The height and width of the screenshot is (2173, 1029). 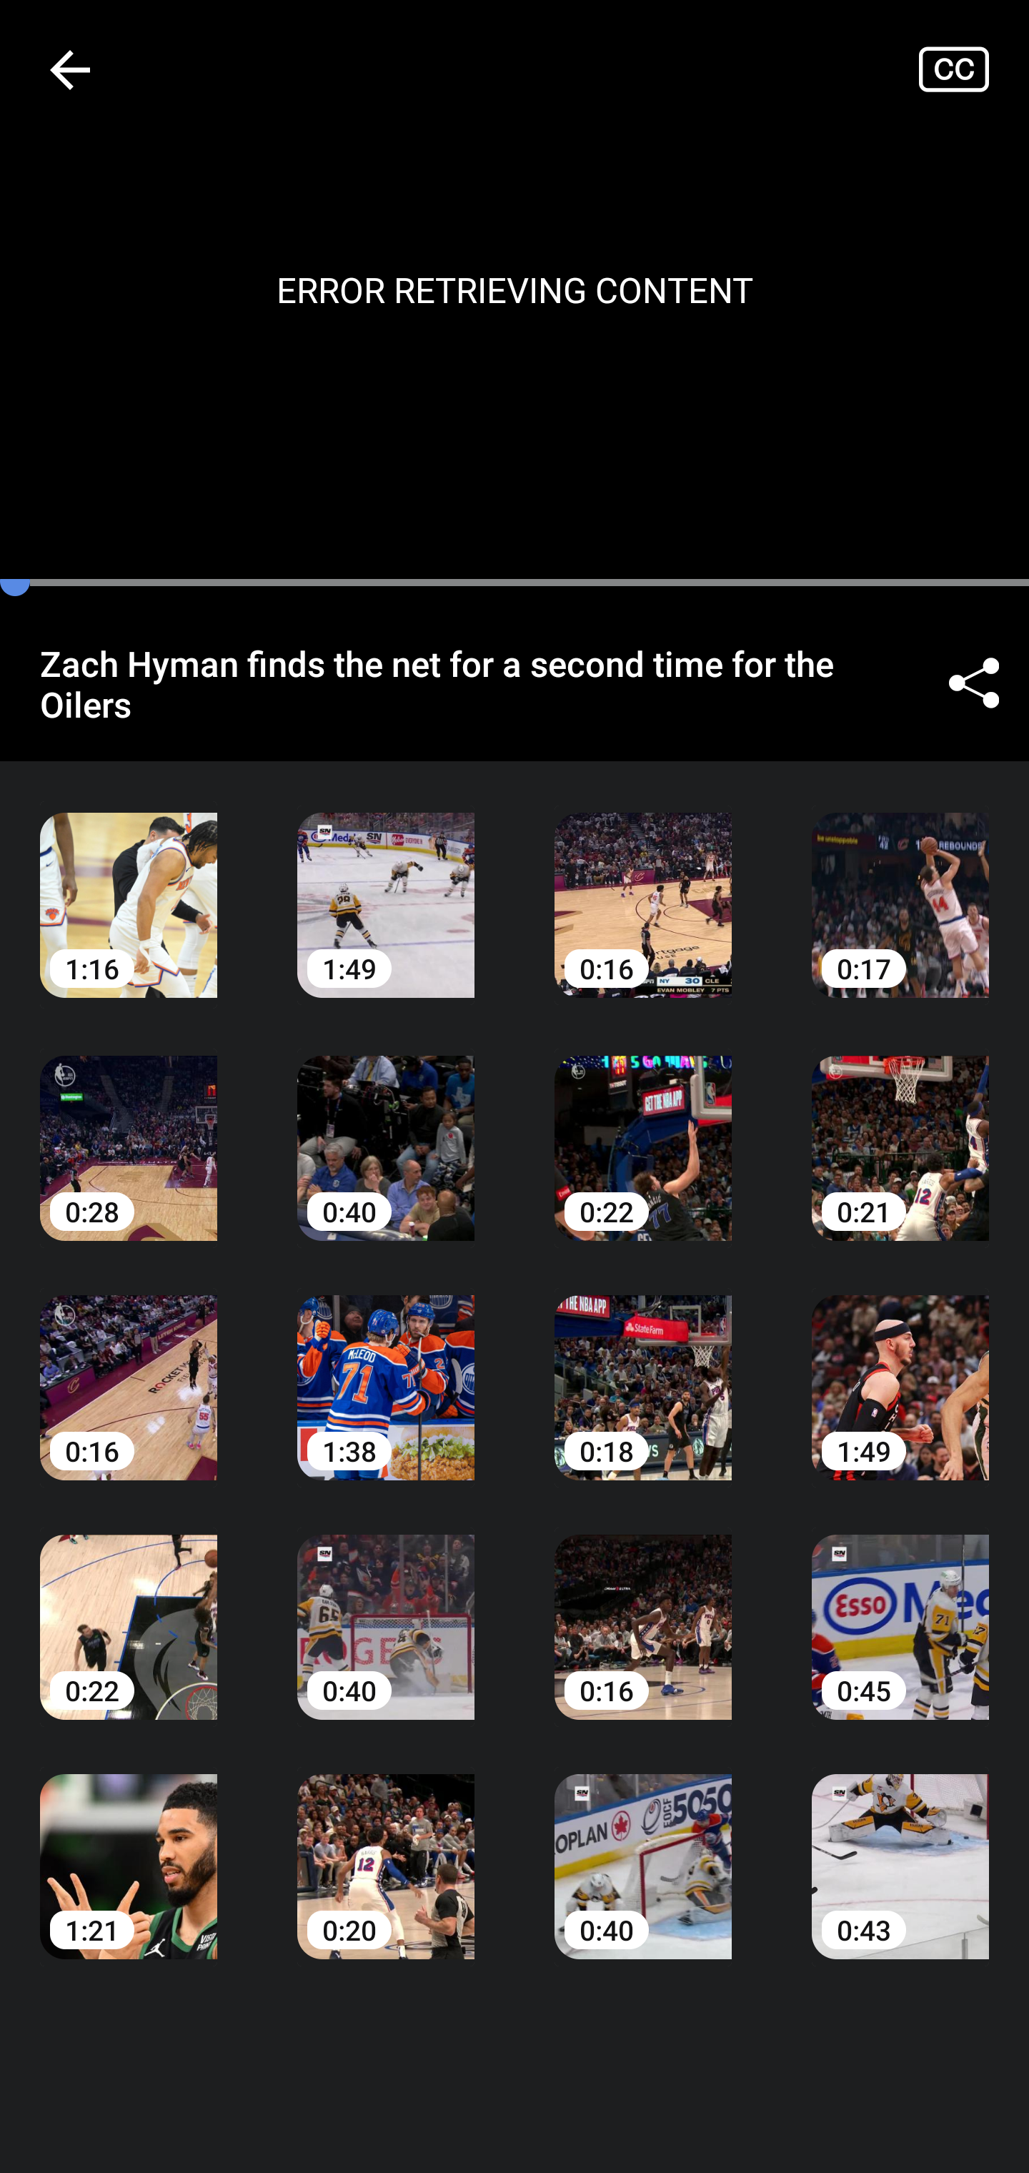 What do you see at coordinates (386, 1608) in the screenshot?
I see `0:40` at bounding box center [386, 1608].